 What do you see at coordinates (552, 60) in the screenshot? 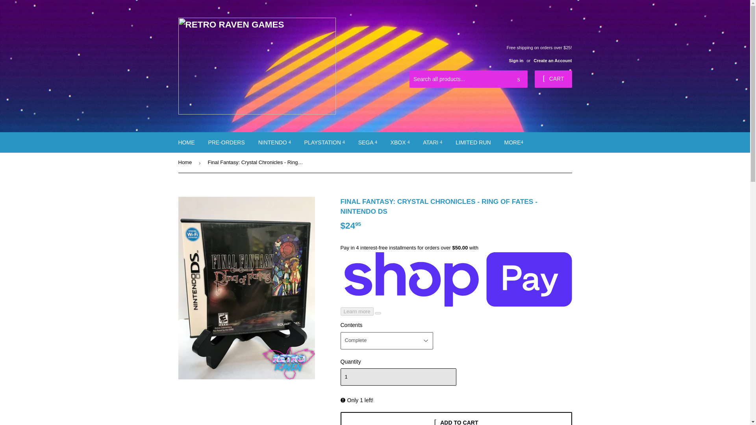
I see `Create an Account` at bounding box center [552, 60].